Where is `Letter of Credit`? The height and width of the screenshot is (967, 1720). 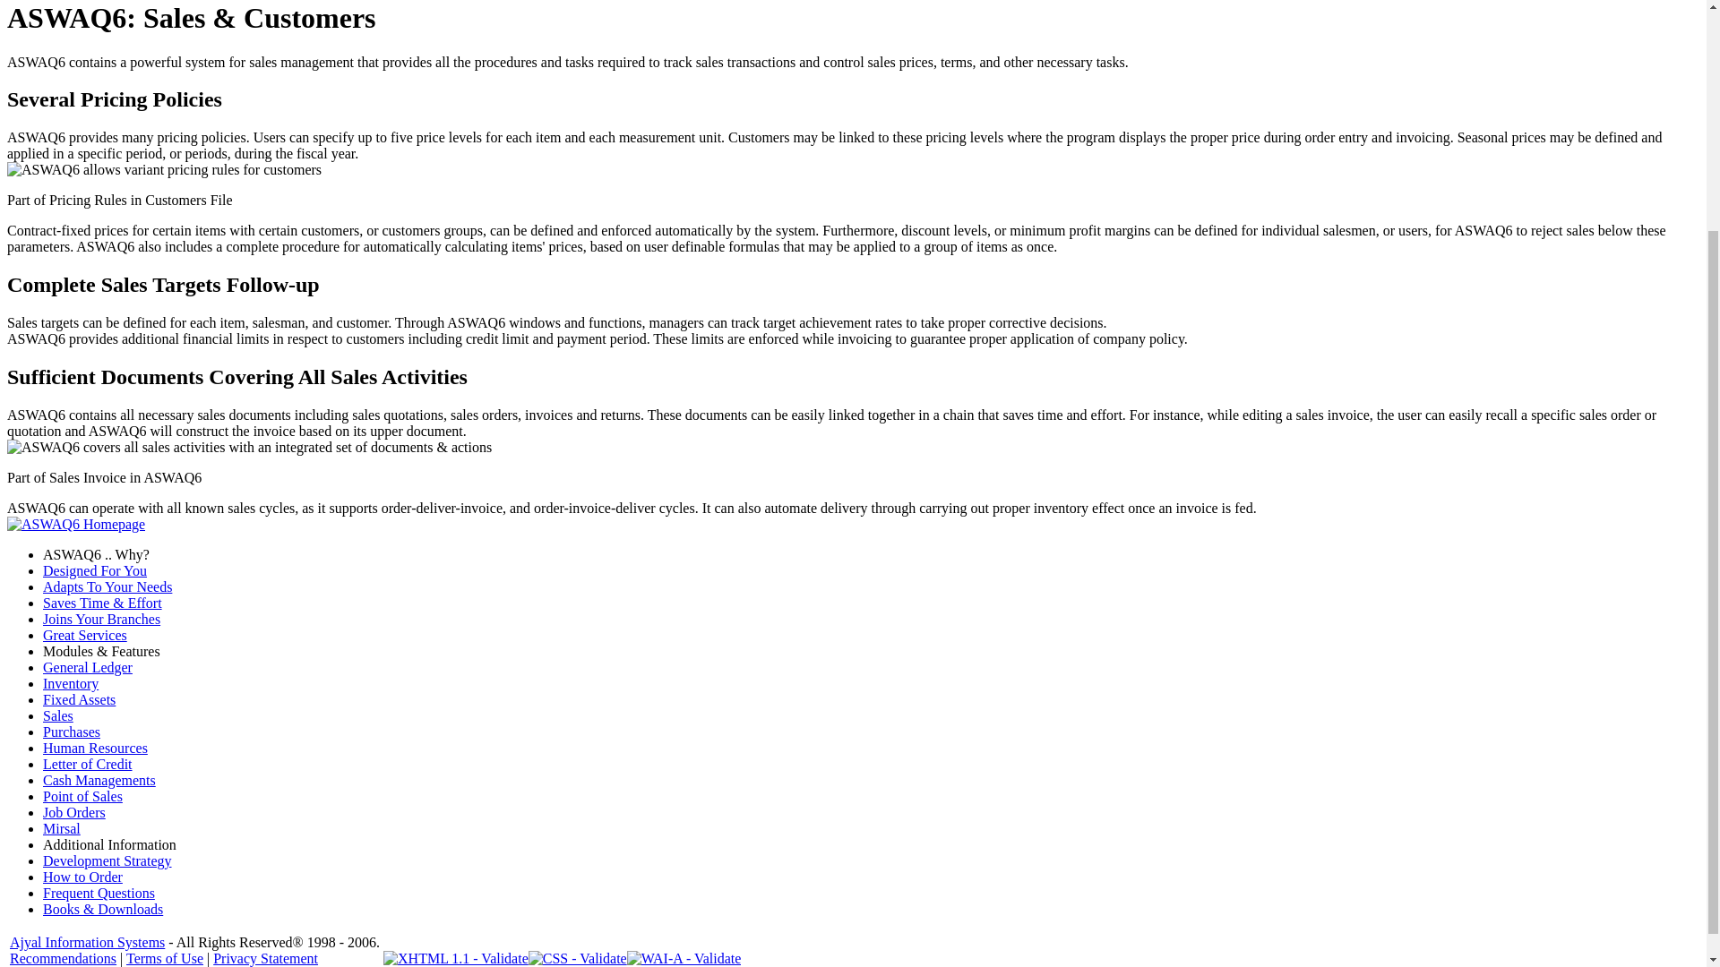 Letter of Credit is located at coordinates (88, 763).